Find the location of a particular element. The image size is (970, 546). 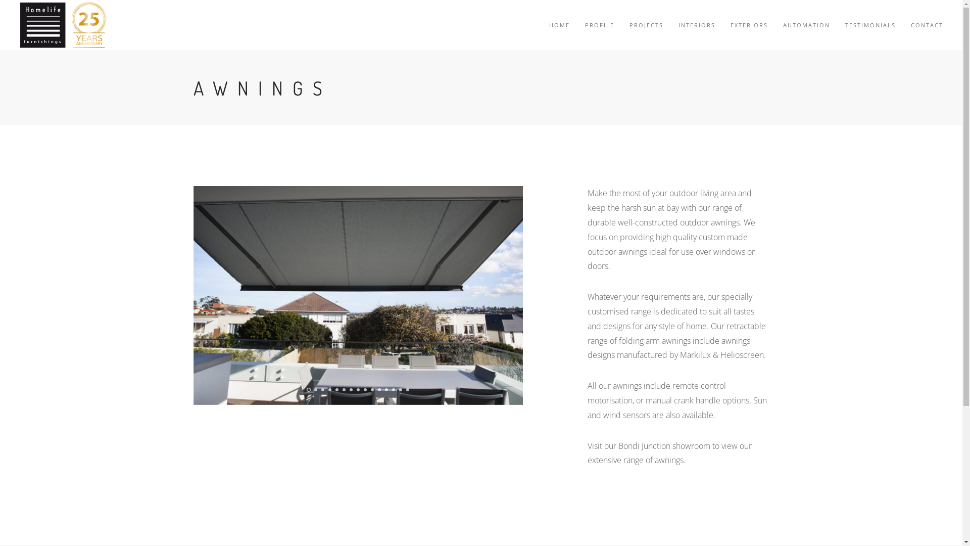

PROJECTS is located at coordinates (647, 25).